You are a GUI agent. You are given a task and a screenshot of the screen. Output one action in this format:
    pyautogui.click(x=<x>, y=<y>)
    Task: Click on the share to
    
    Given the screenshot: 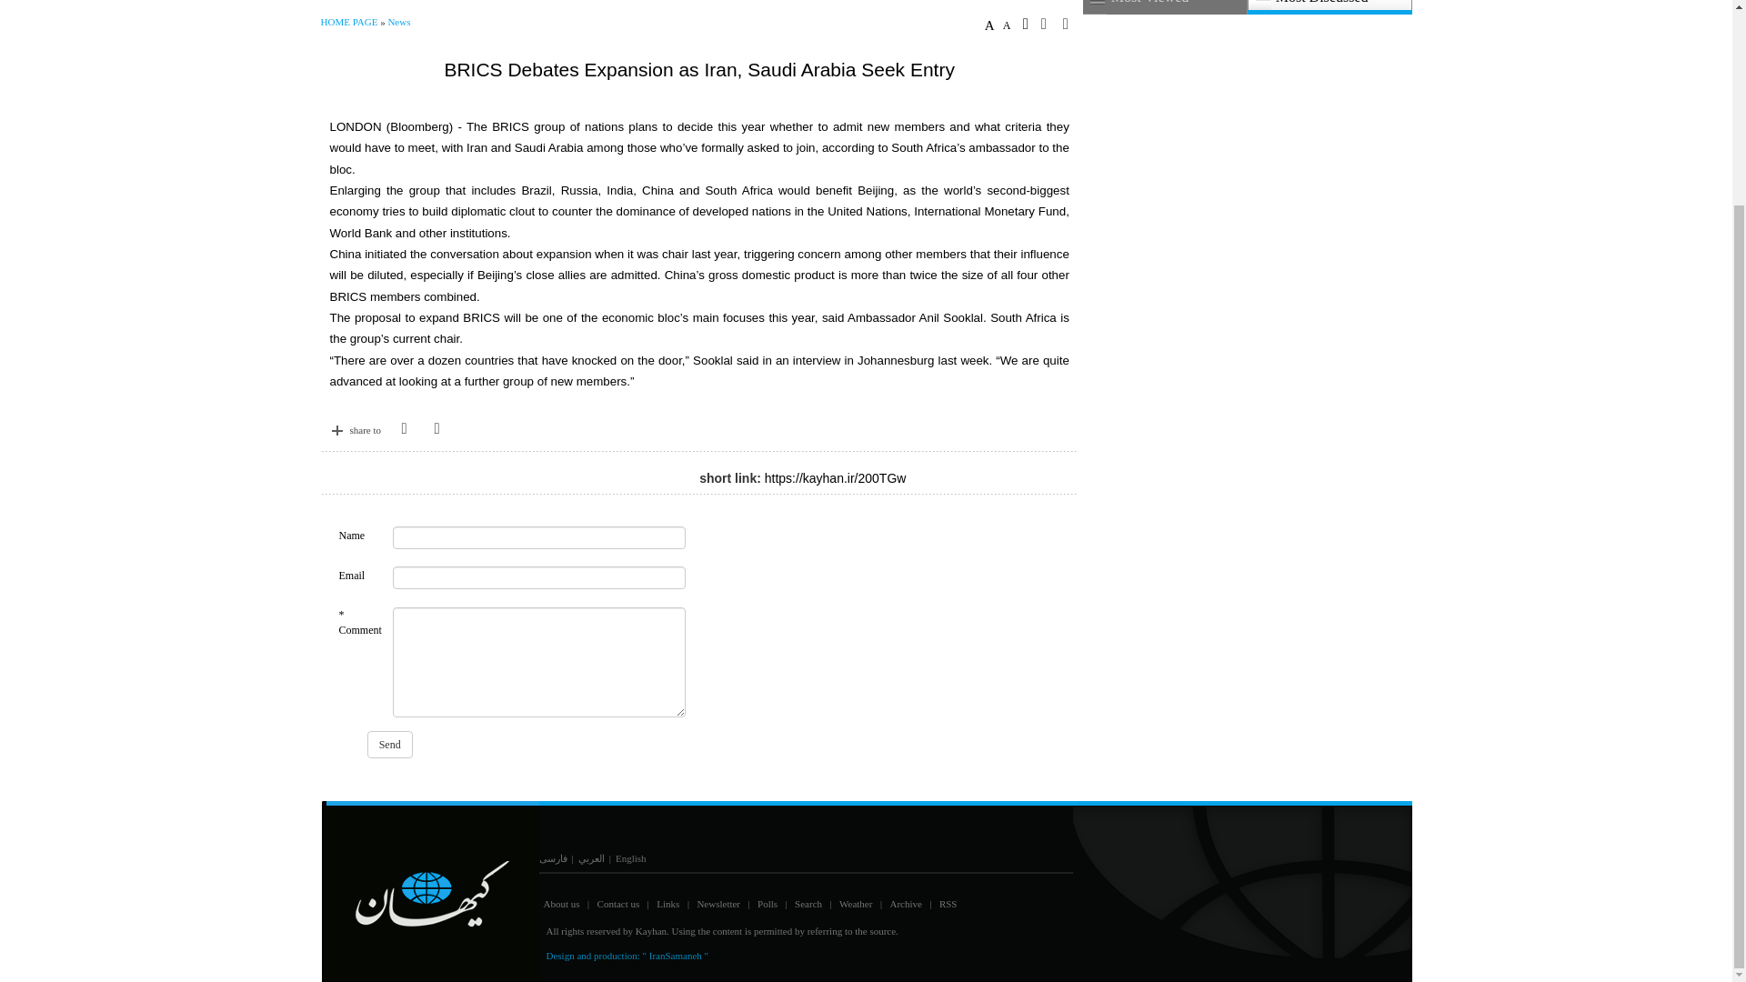 What is the action you would take?
    pyautogui.click(x=358, y=430)
    